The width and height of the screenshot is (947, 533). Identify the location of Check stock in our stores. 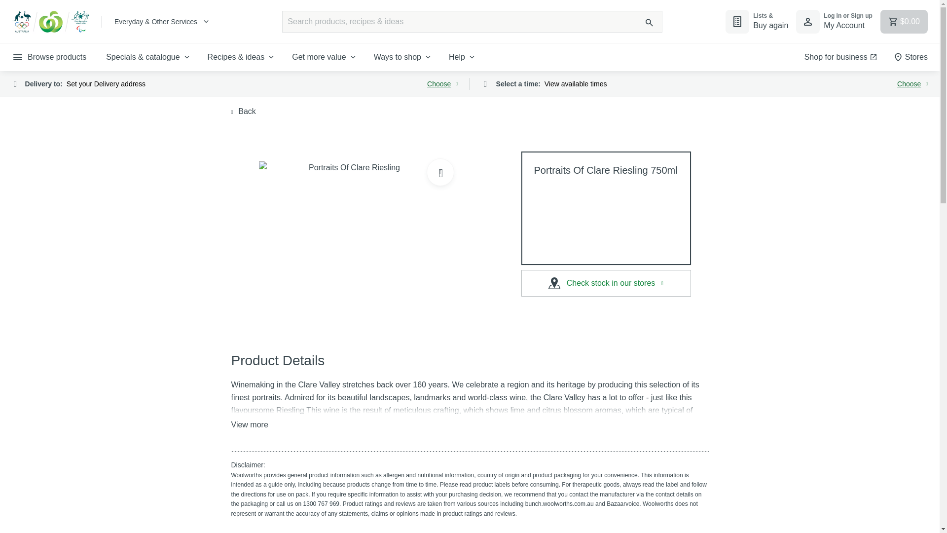
(606, 283).